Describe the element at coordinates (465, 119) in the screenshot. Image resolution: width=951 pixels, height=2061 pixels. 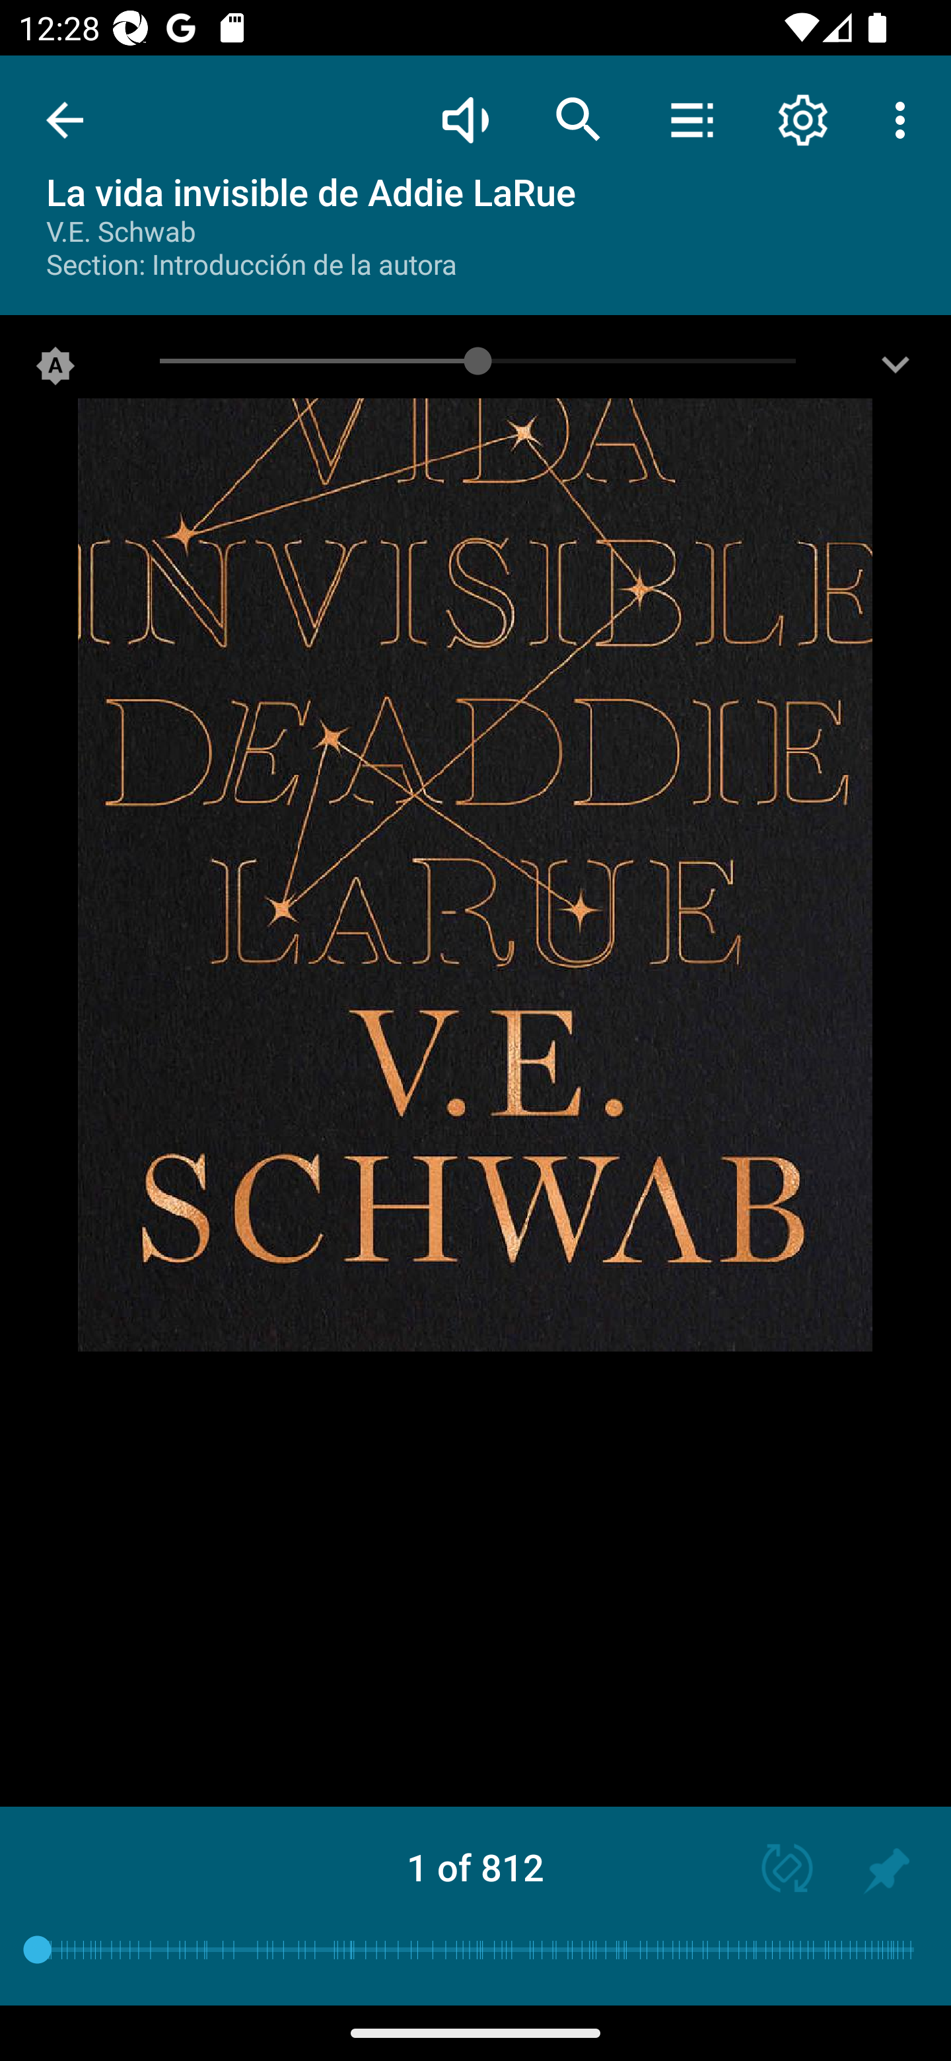
I see `Read aloud` at that location.